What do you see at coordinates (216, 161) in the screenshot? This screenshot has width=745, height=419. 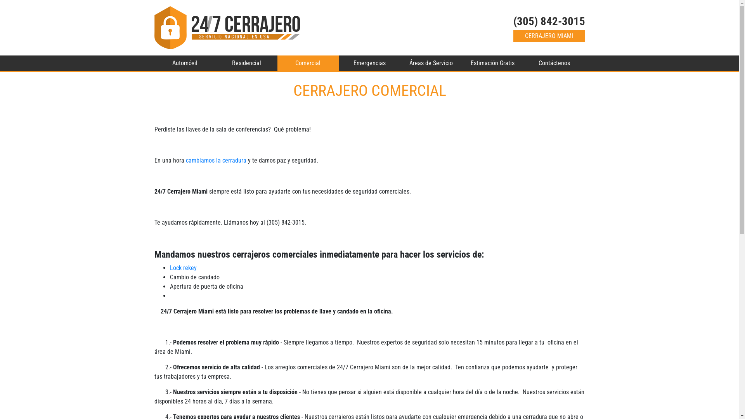 I see `cambiamos la cerradura` at bounding box center [216, 161].